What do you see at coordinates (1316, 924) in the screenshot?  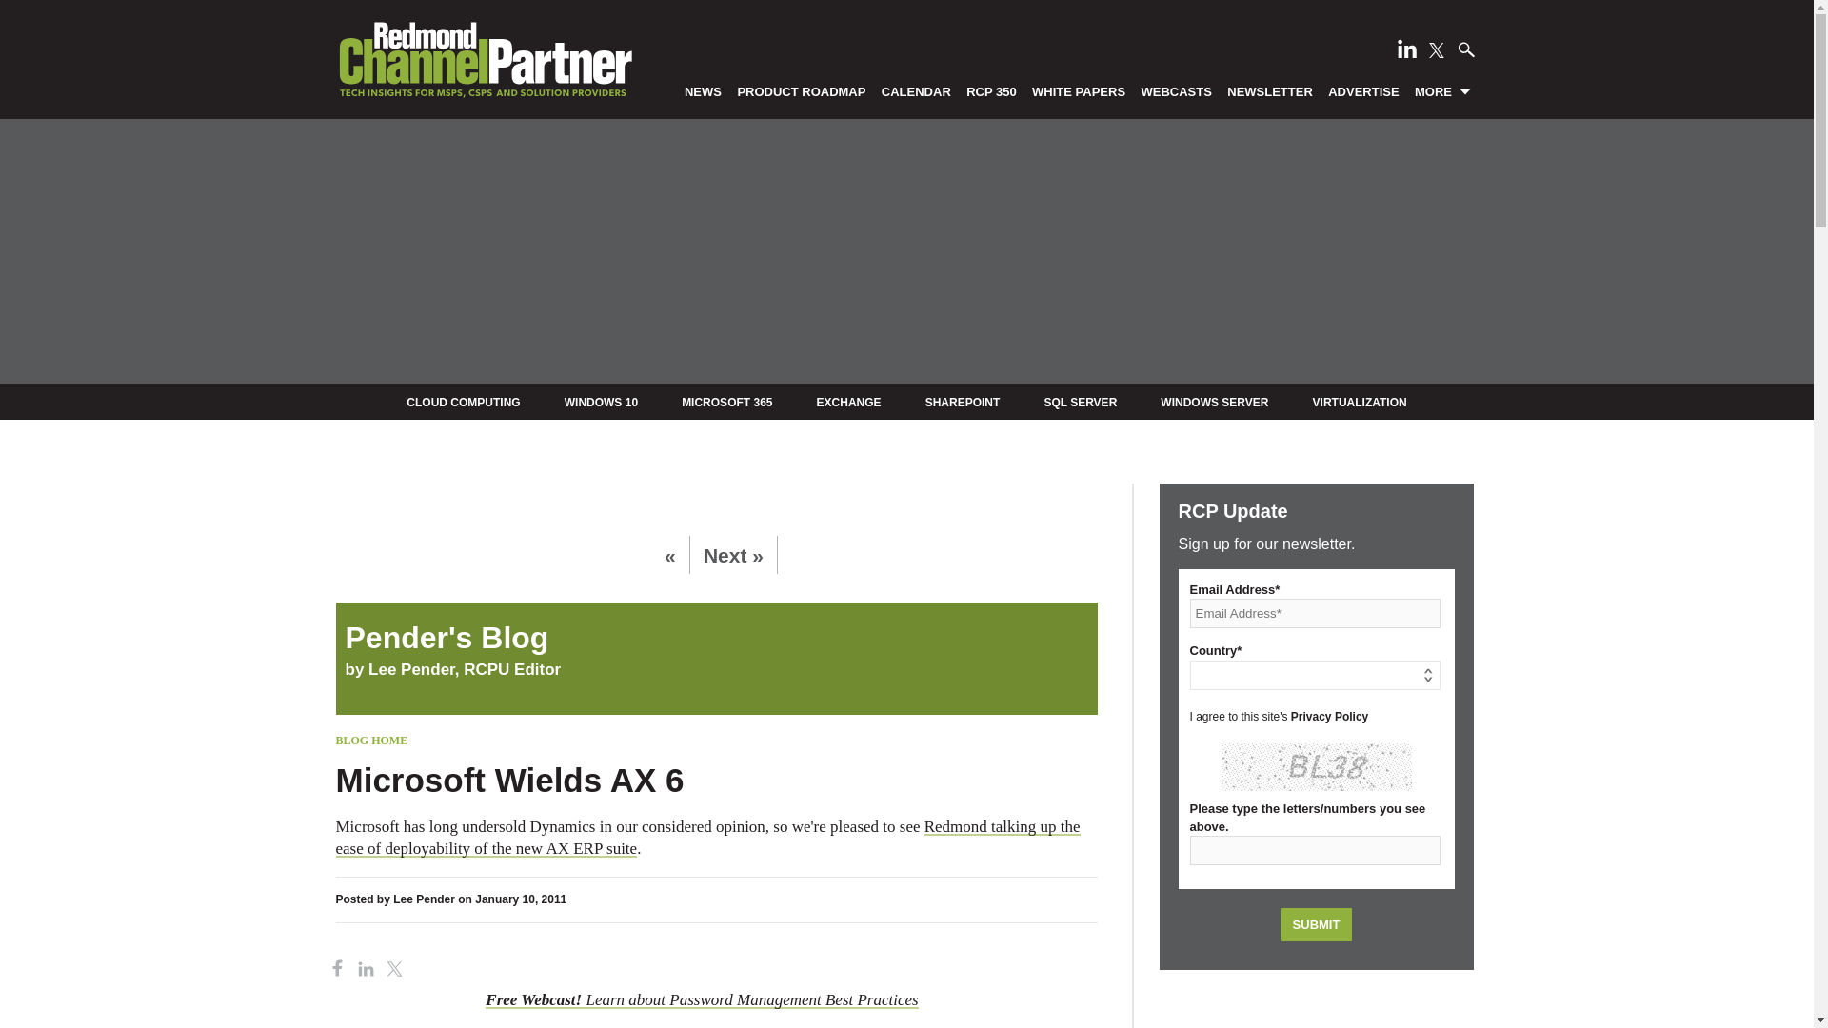 I see `Submit` at bounding box center [1316, 924].